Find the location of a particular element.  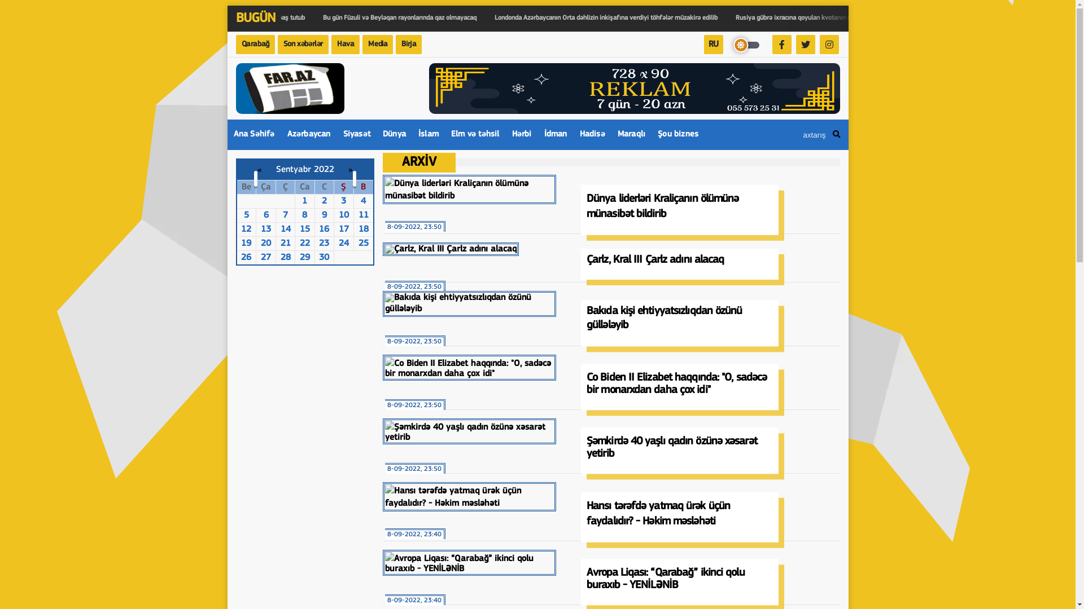

logo is located at coordinates (290, 89).